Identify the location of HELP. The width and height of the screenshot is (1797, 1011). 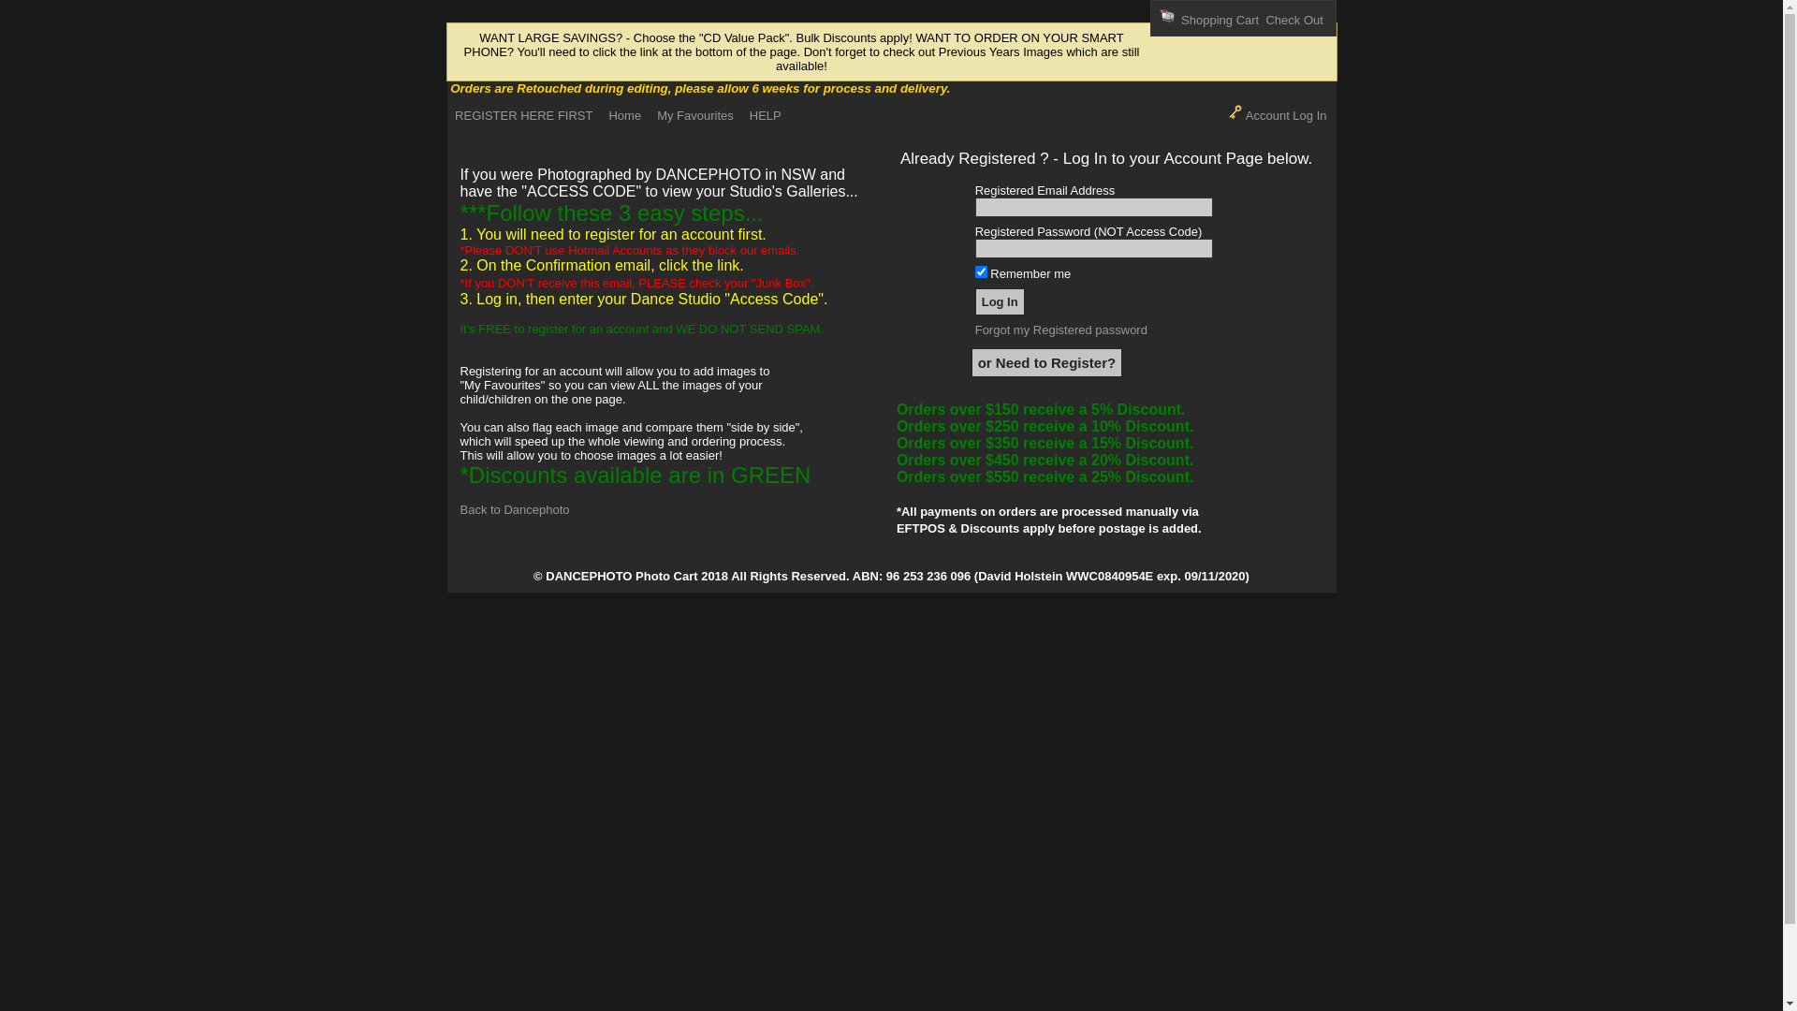
(773, 116).